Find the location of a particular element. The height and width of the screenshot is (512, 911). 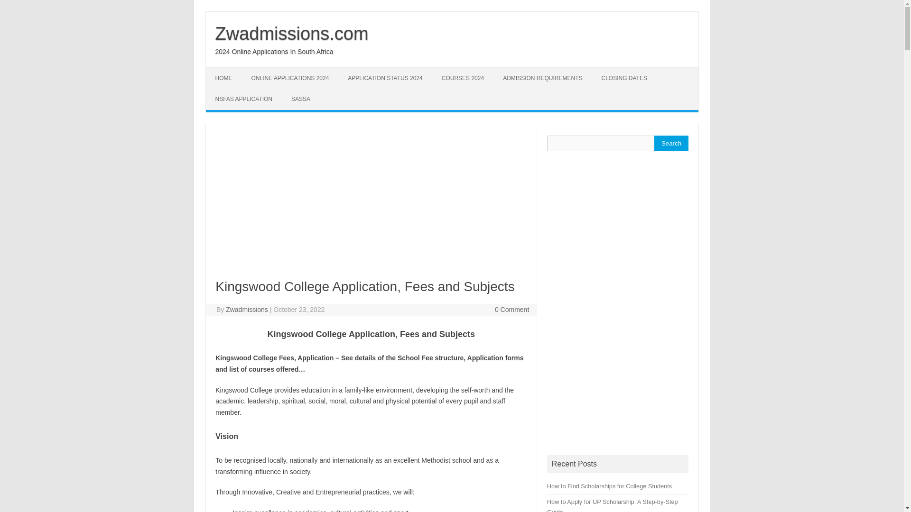

COURSES 2024 is located at coordinates (463, 78).